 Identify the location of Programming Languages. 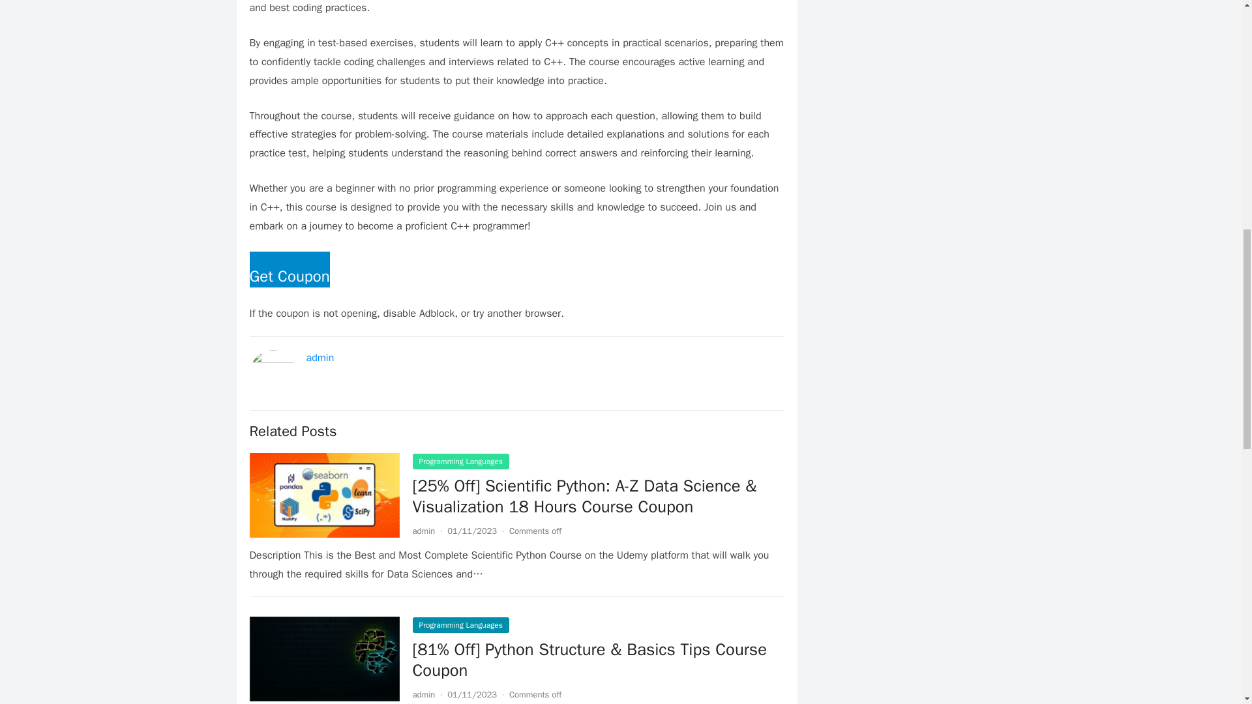
(460, 462).